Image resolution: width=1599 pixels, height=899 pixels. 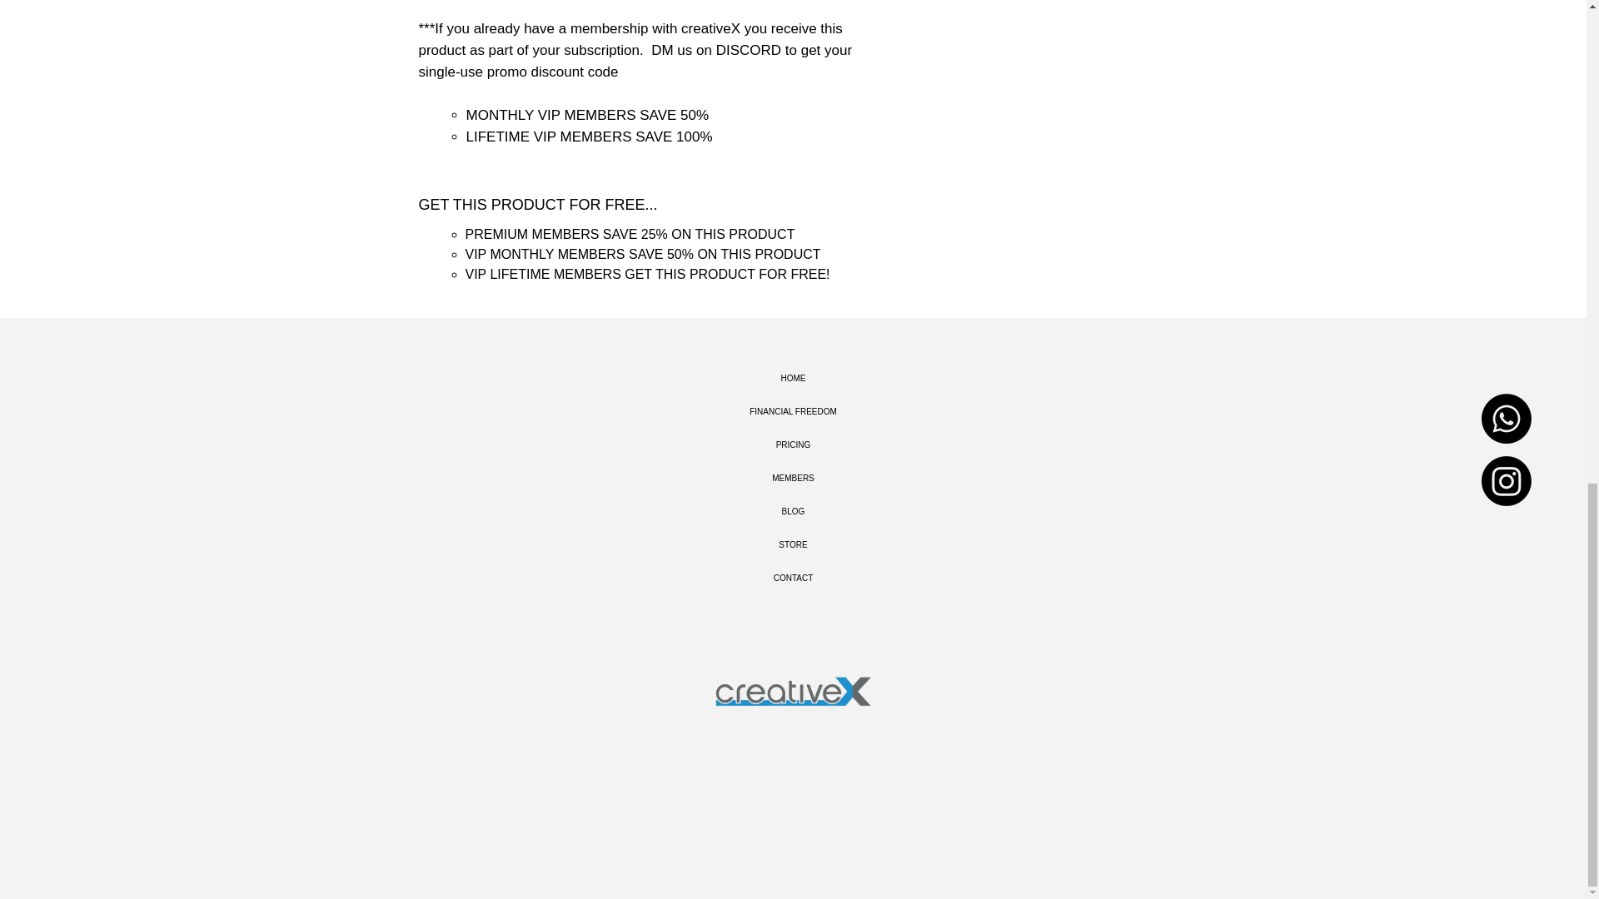 What do you see at coordinates (793, 545) in the screenshot?
I see `STORE` at bounding box center [793, 545].